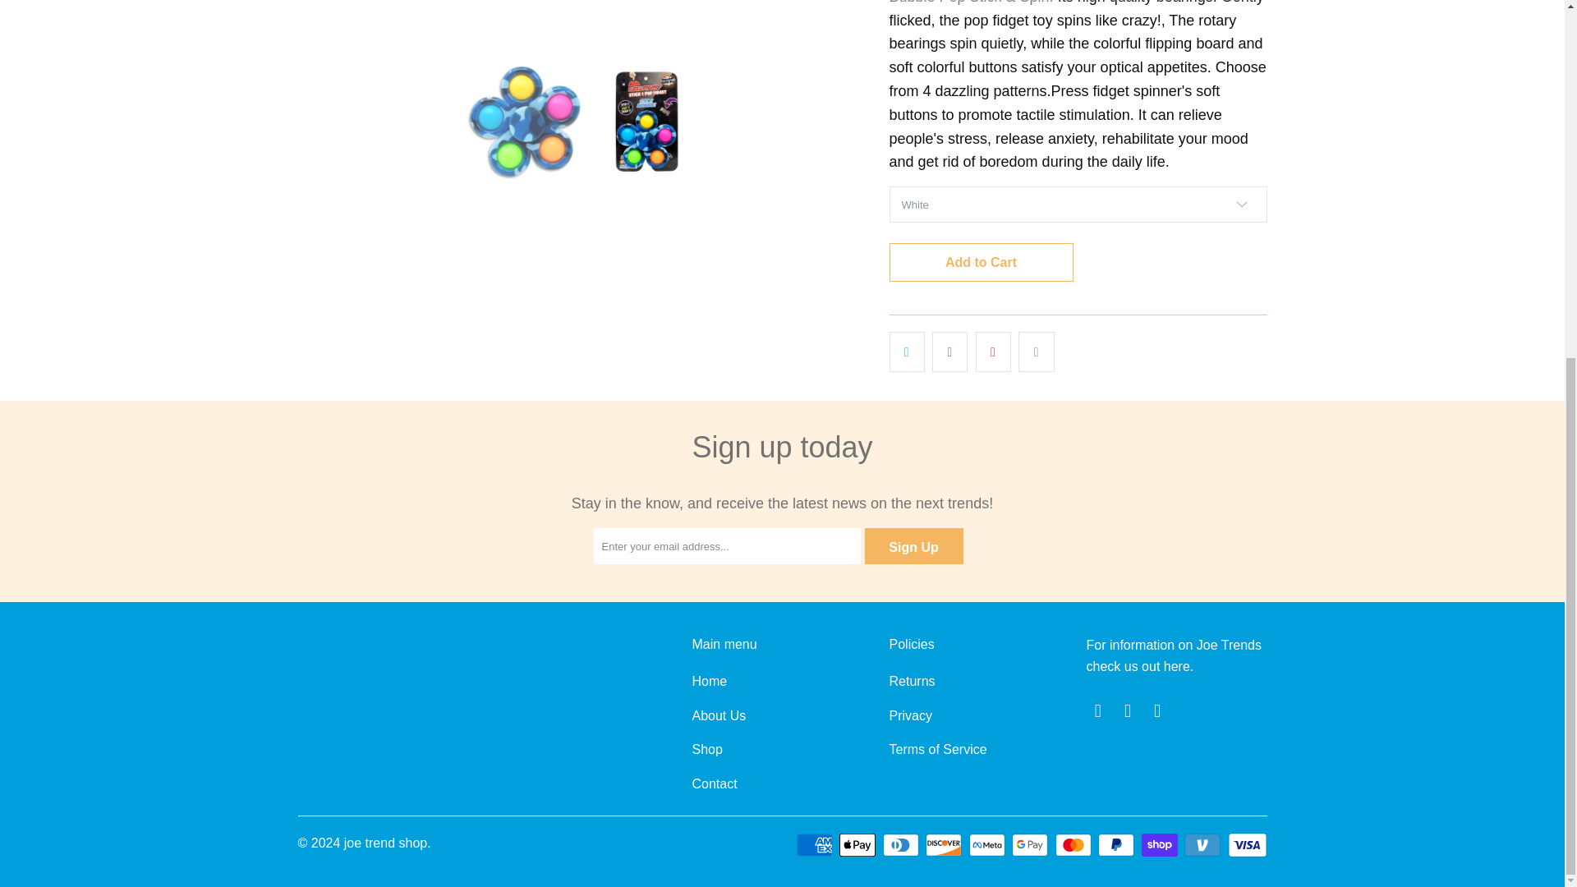  What do you see at coordinates (1246, 845) in the screenshot?
I see `Visa` at bounding box center [1246, 845].